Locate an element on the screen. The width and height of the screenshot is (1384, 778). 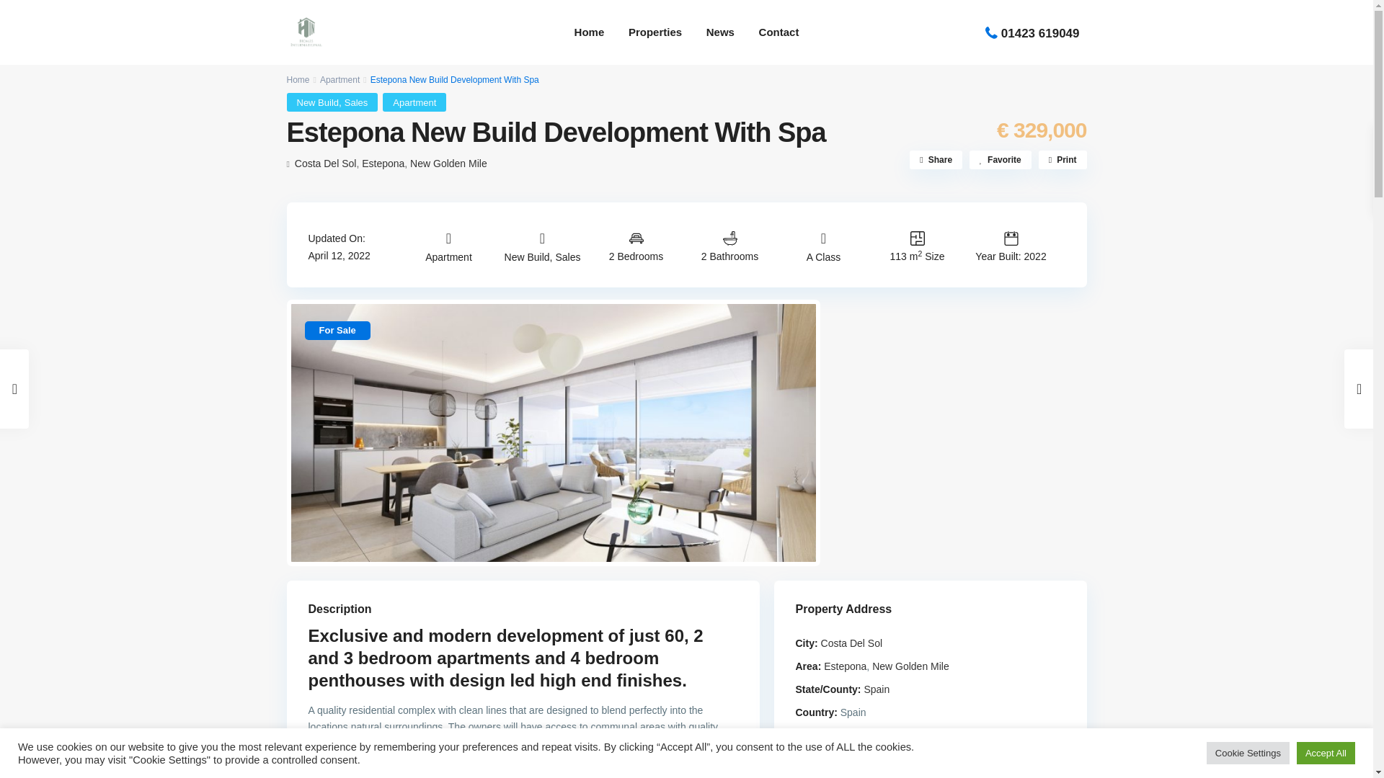
Estepona is located at coordinates (382, 164).